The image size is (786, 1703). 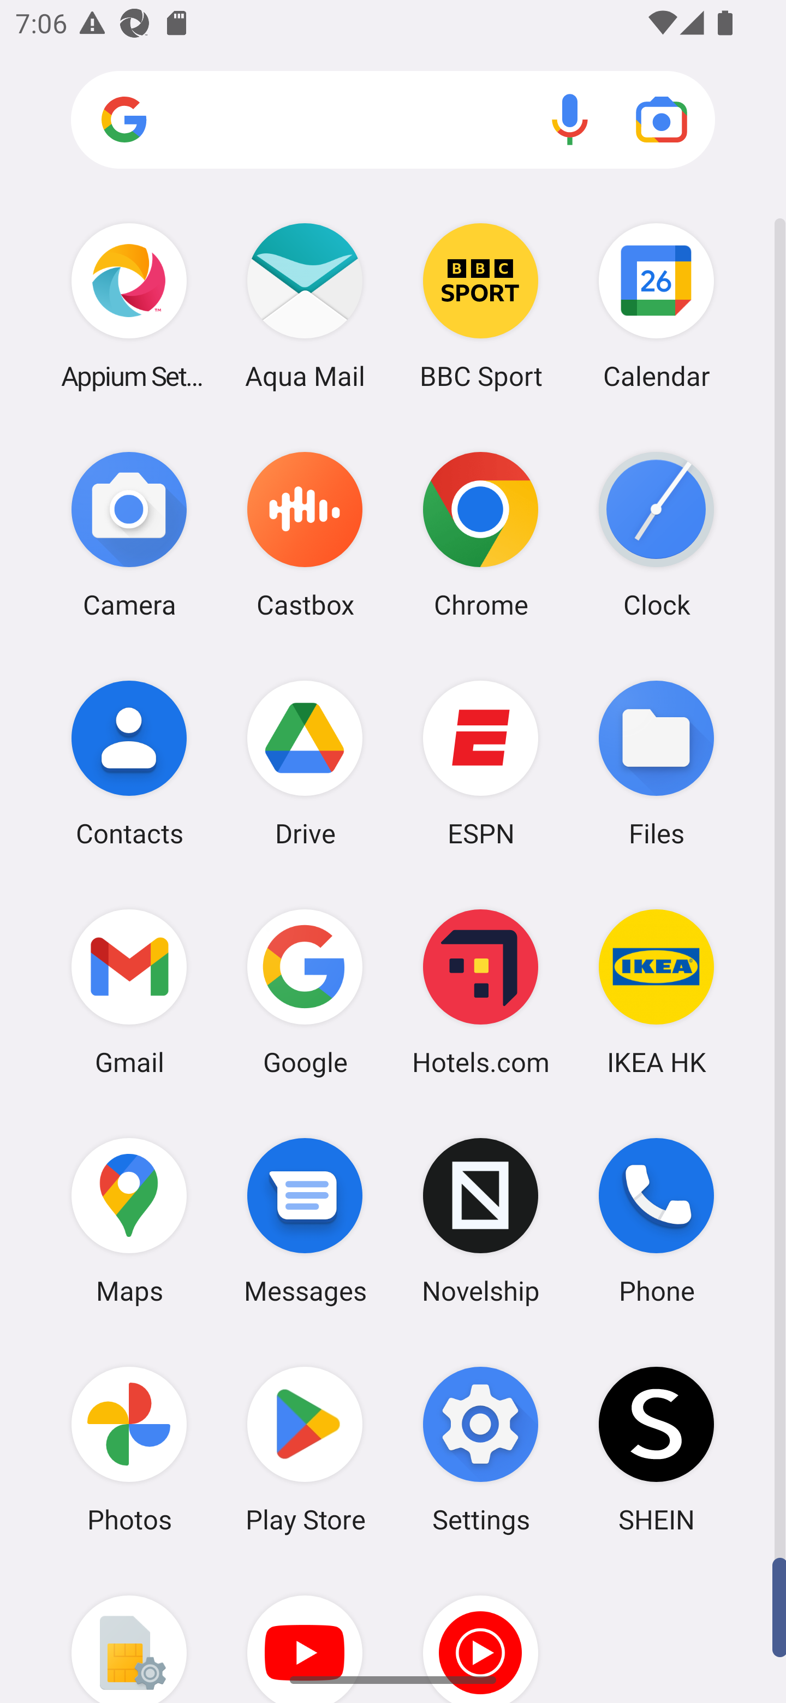 I want to click on Messages, so click(x=305, y=1221).